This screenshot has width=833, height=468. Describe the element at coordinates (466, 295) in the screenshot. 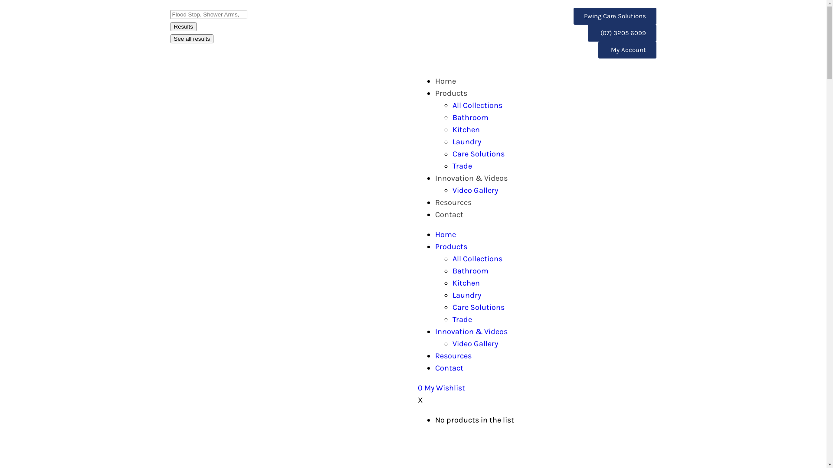

I see `Laundry` at that location.